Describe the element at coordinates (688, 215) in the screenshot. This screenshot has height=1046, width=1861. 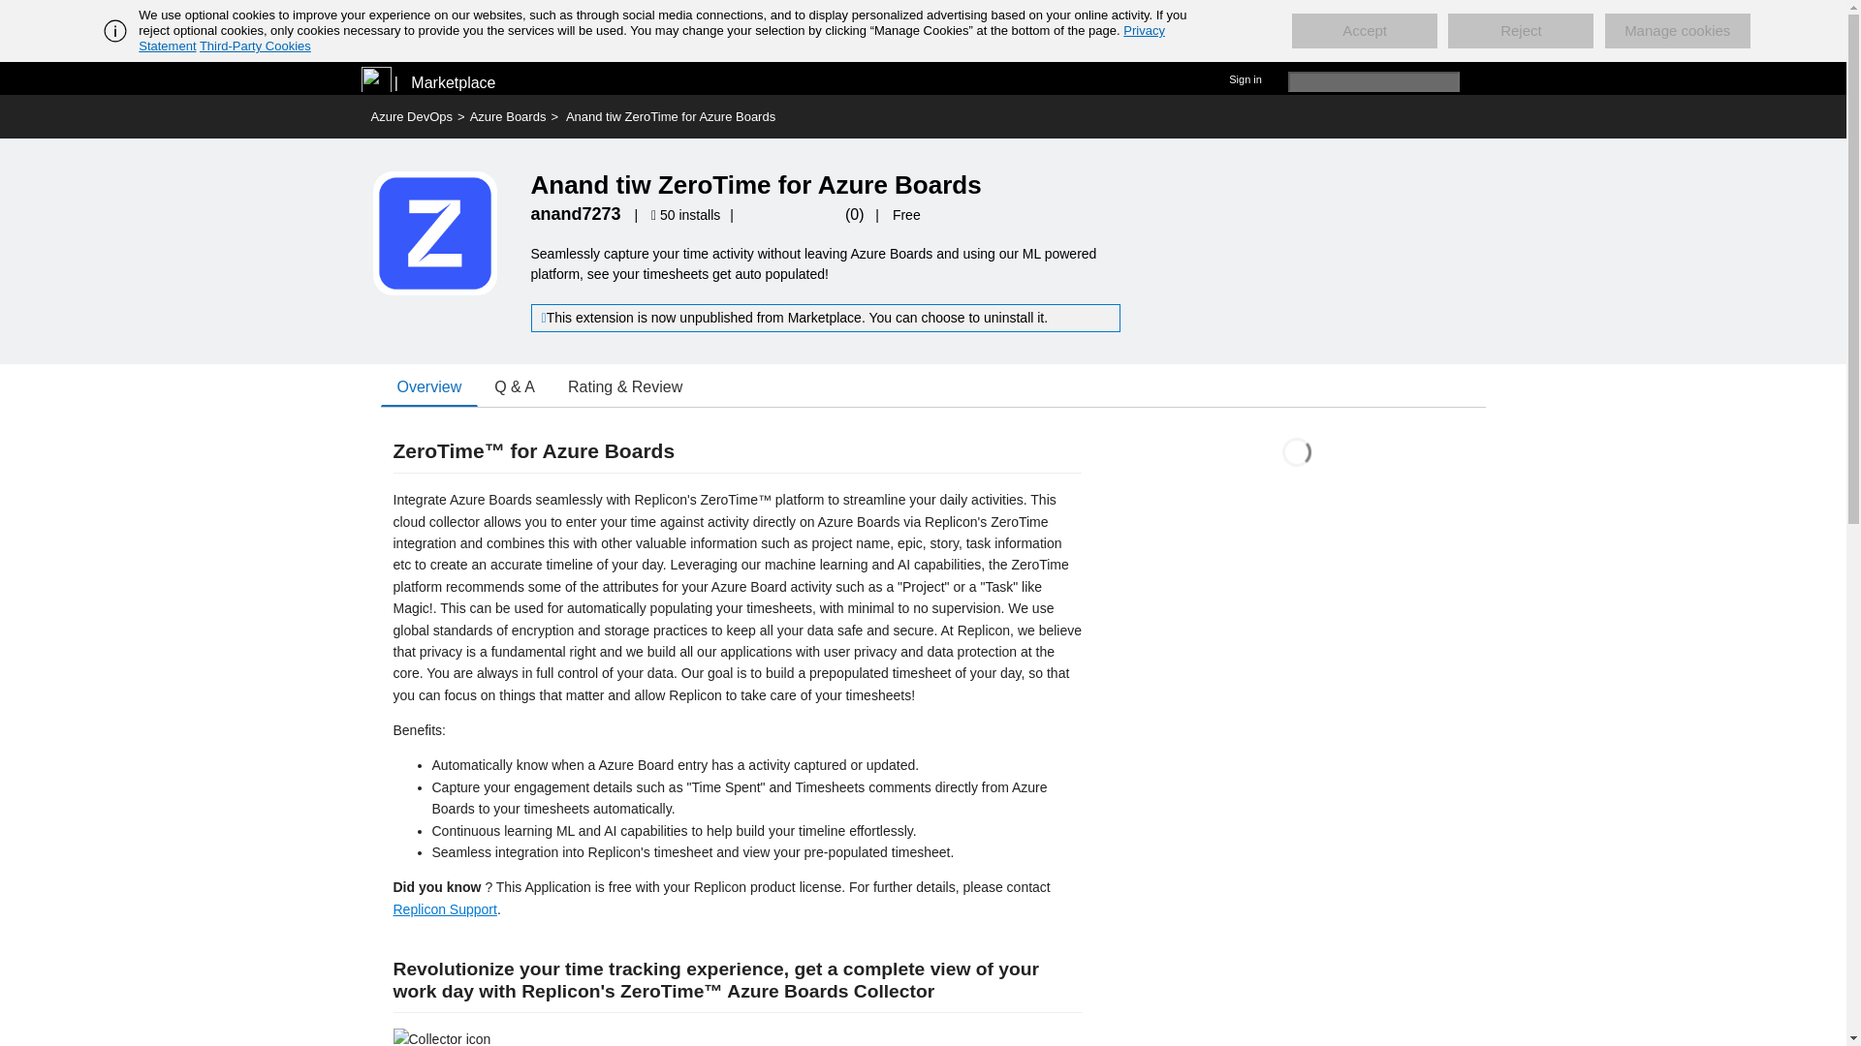
I see `The number of unique installations, not including updates.` at that location.